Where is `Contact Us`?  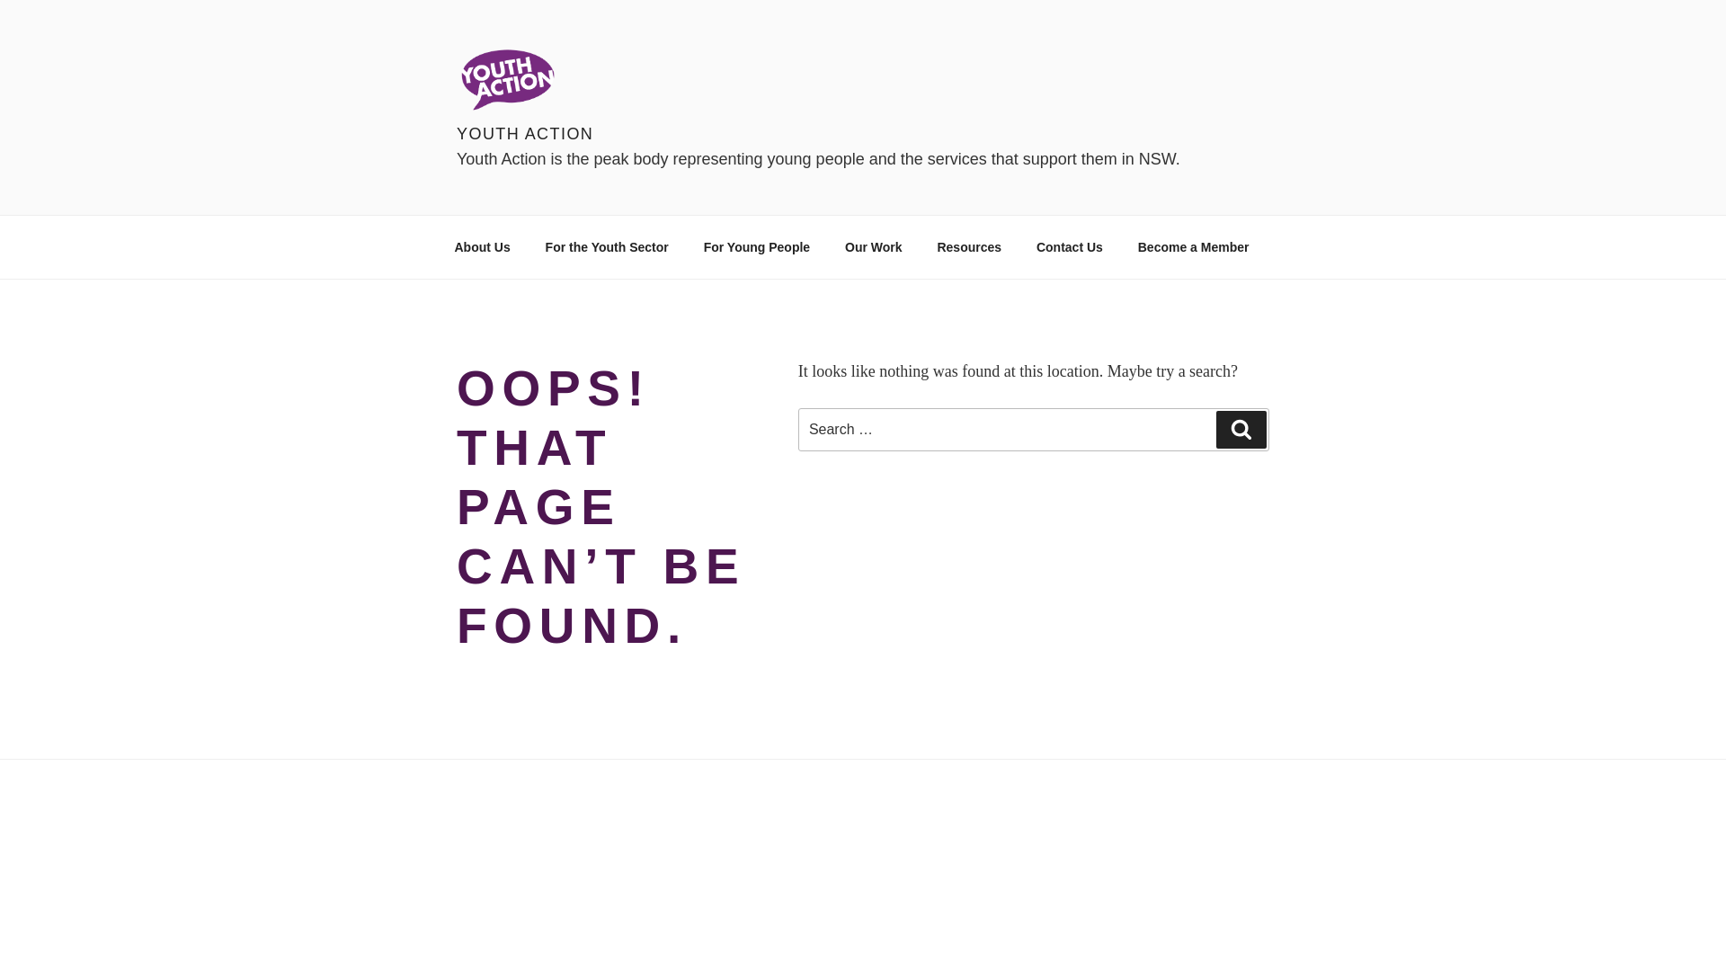 Contact Us is located at coordinates (1070, 246).